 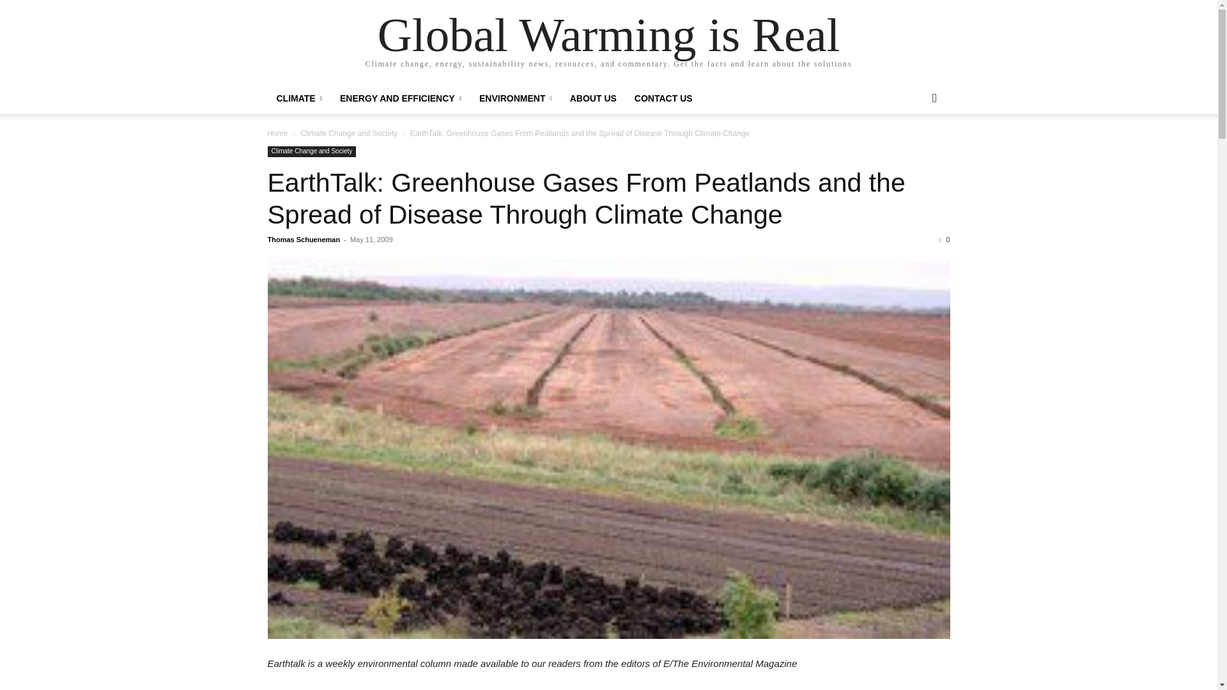 I want to click on CLIMATE, so click(x=298, y=98).